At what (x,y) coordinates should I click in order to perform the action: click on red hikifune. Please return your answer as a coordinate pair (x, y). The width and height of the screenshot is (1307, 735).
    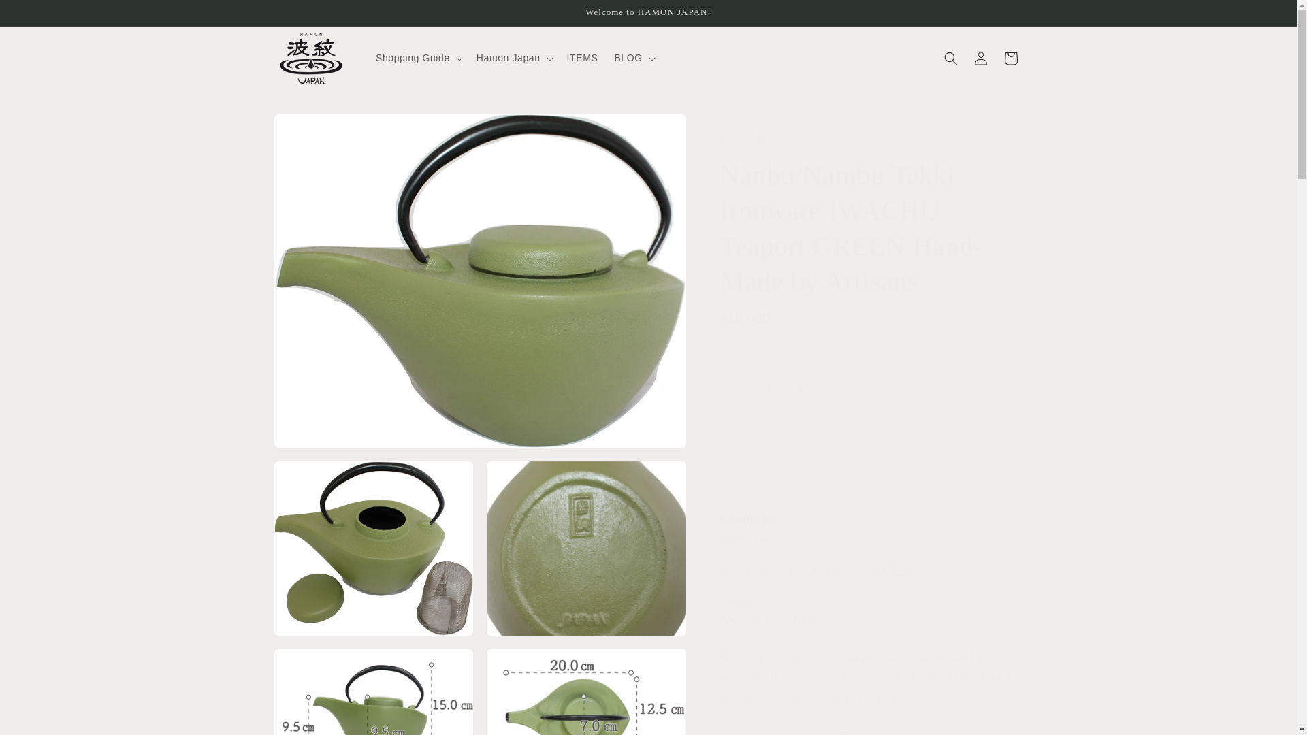
    Looking at the image, I should click on (901, 569).